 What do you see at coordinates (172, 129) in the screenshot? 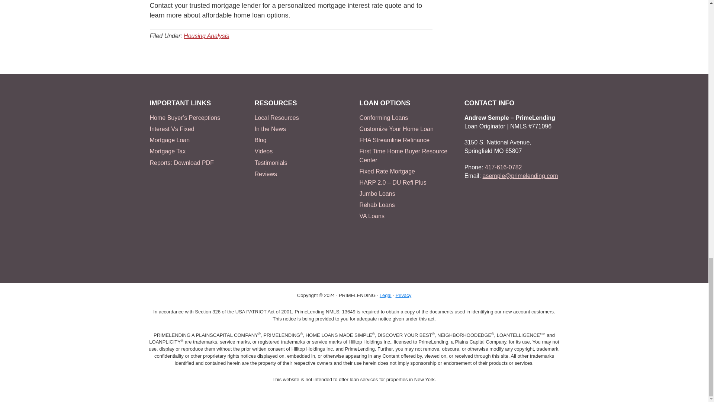
I see `Interest Vs Fixed` at bounding box center [172, 129].